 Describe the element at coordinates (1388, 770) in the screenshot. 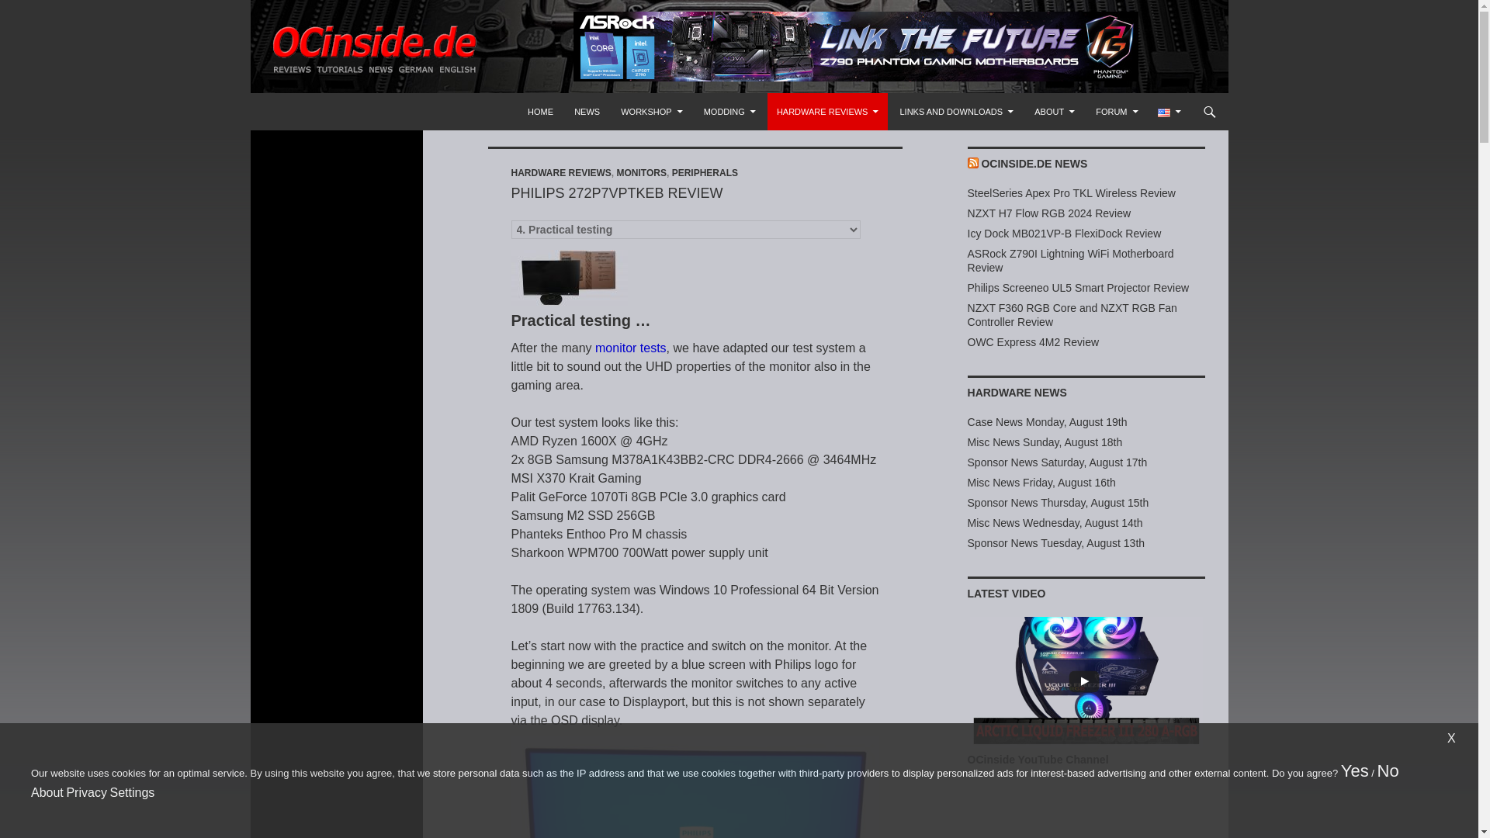

I see `no` at that location.